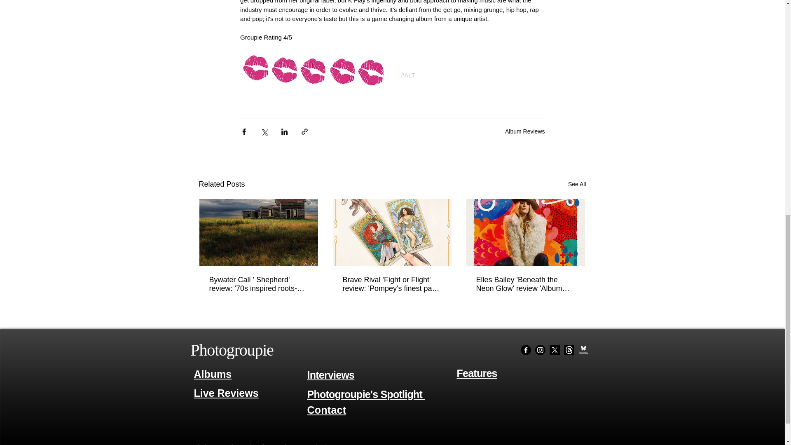  I want to click on Album Reviews, so click(525, 131).